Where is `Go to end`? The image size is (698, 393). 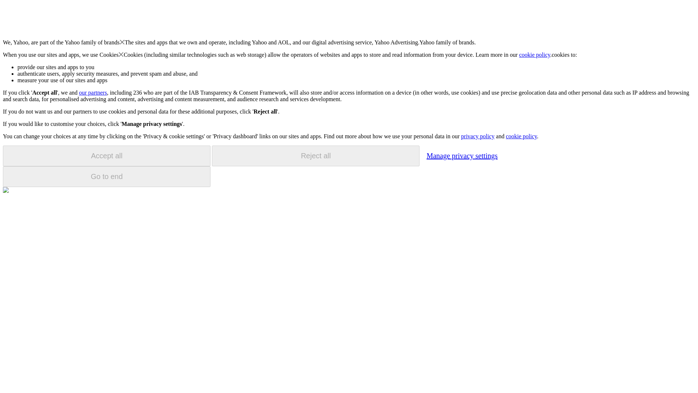 Go to end is located at coordinates (107, 176).